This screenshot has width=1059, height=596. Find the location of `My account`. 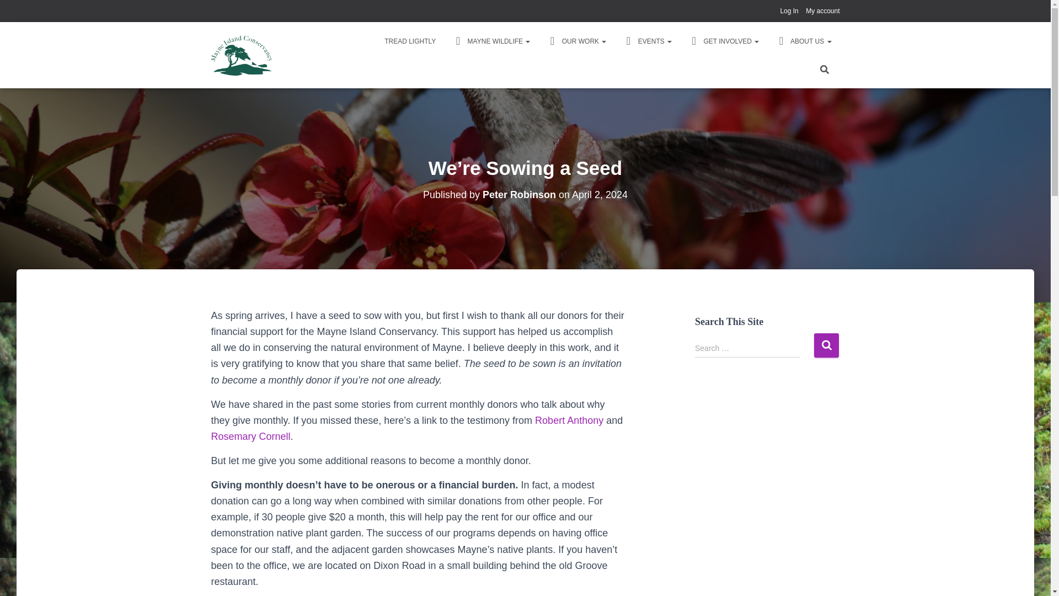

My account is located at coordinates (823, 11).